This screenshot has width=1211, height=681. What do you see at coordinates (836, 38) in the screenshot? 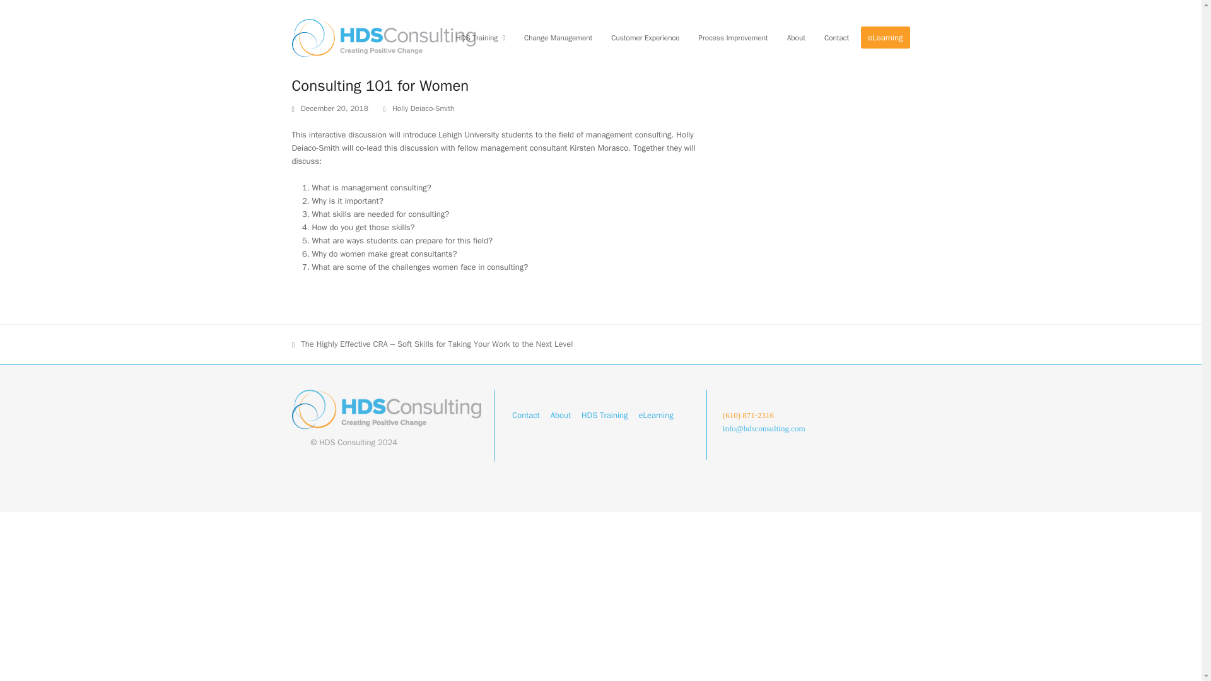
I see `Contact` at bounding box center [836, 38].